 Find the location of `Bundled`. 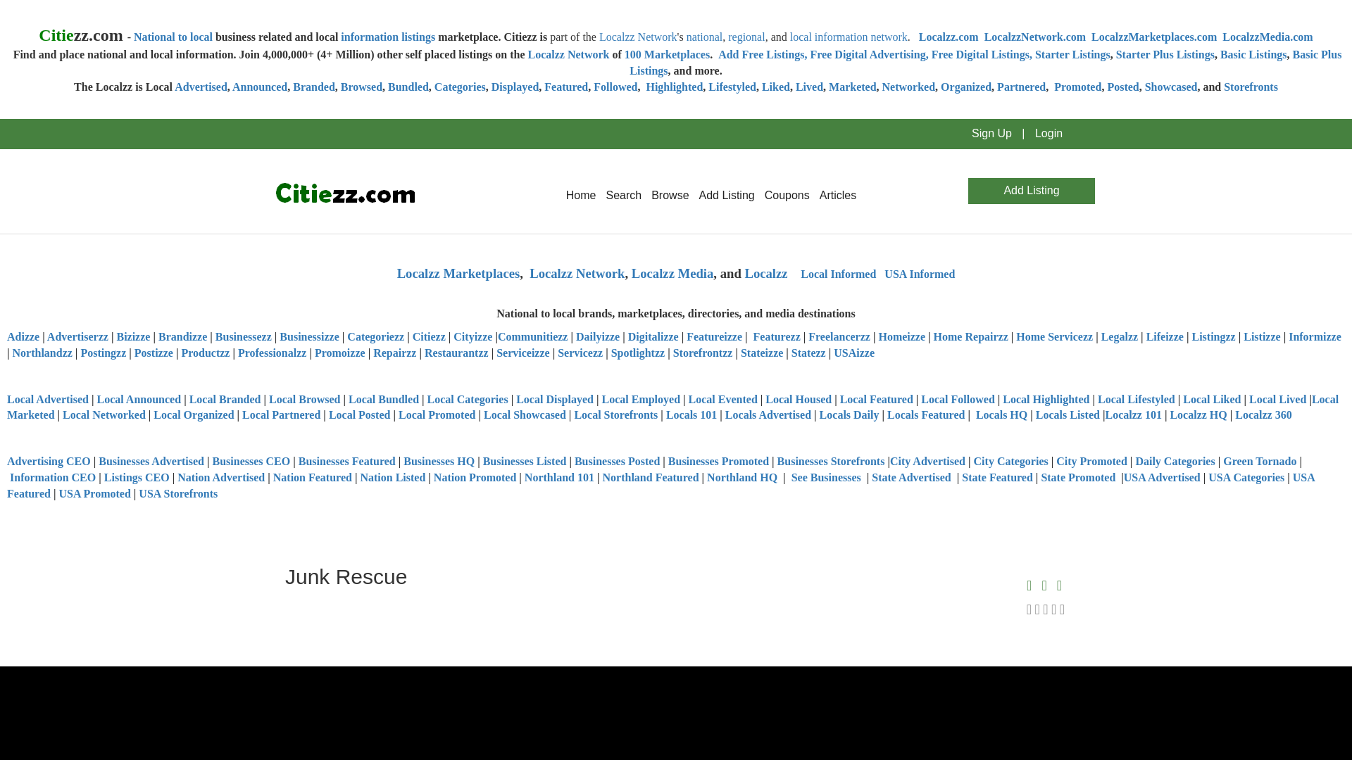

Bundled is located at coordinates (408, 86).